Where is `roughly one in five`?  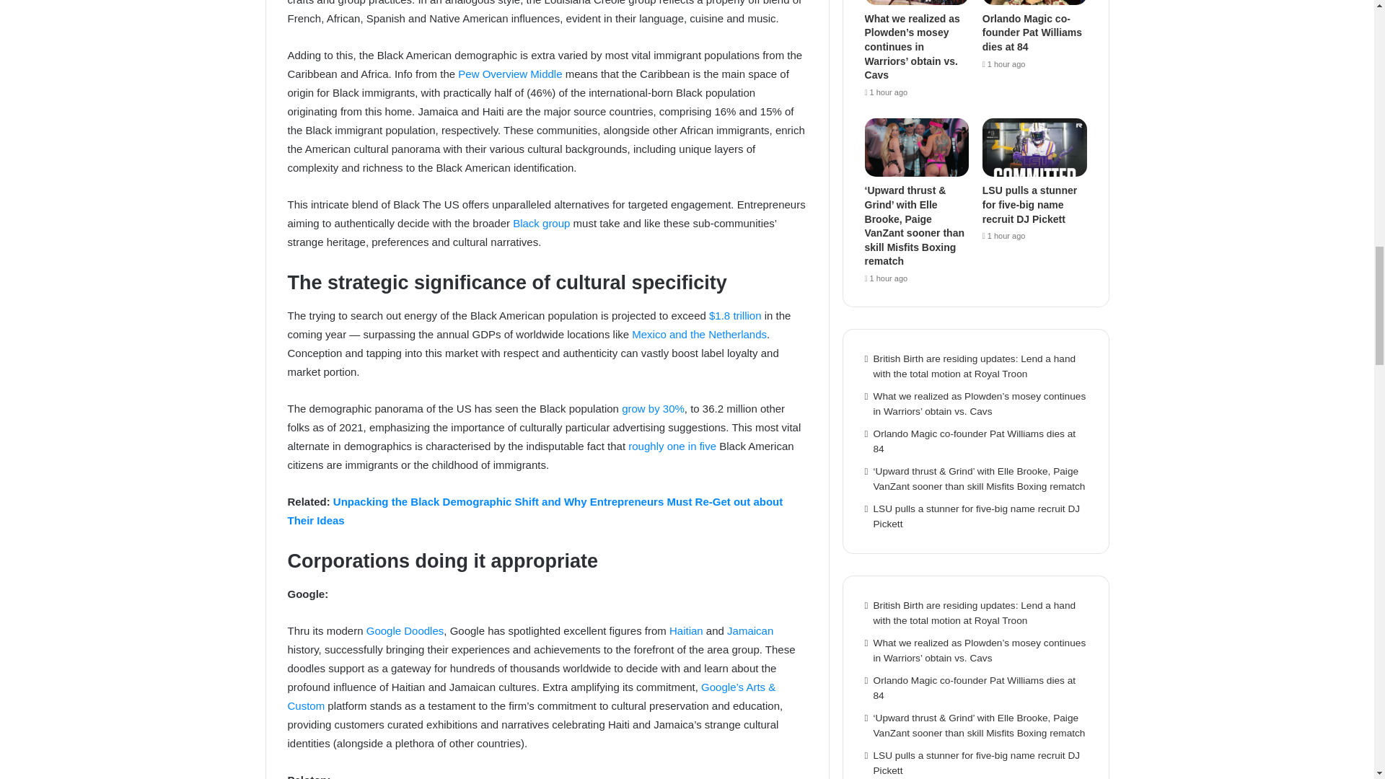
roughly one in five is located at coordinates (672, 446).